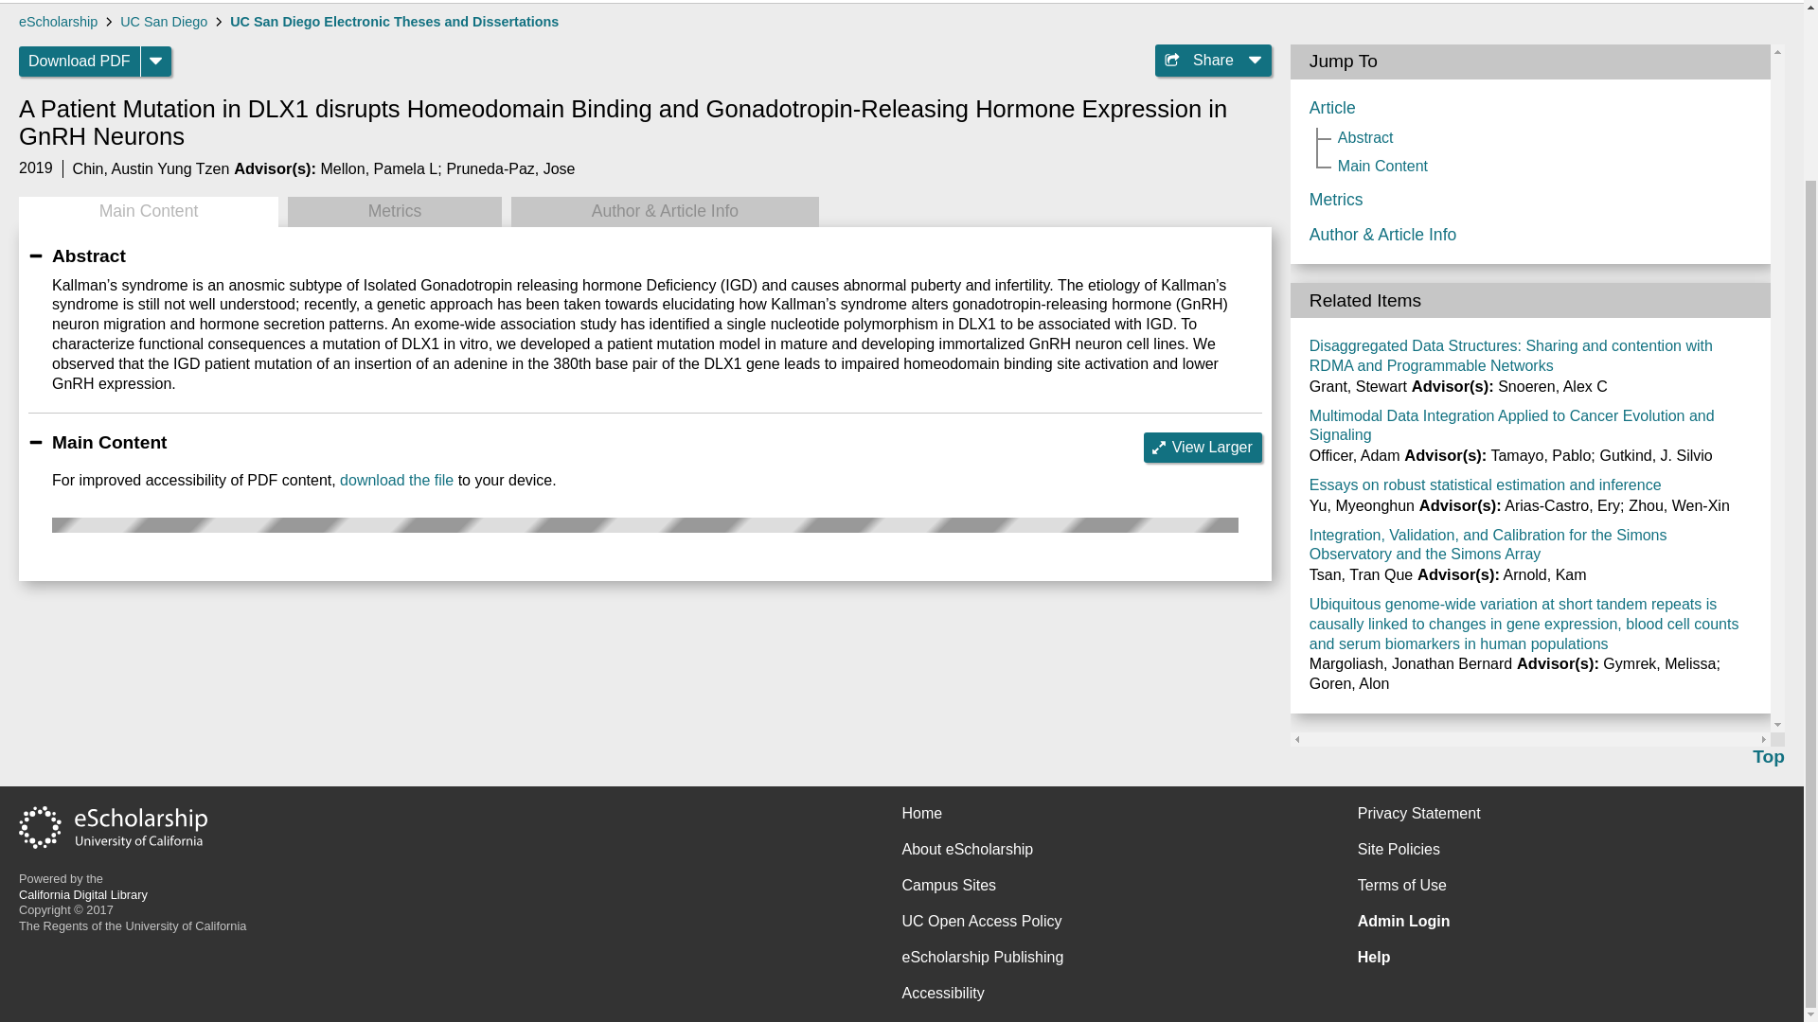  What do you see at coordinates (58, 22) in the screenshot?
I see `eScholarship` at bounding box center [58, 22].